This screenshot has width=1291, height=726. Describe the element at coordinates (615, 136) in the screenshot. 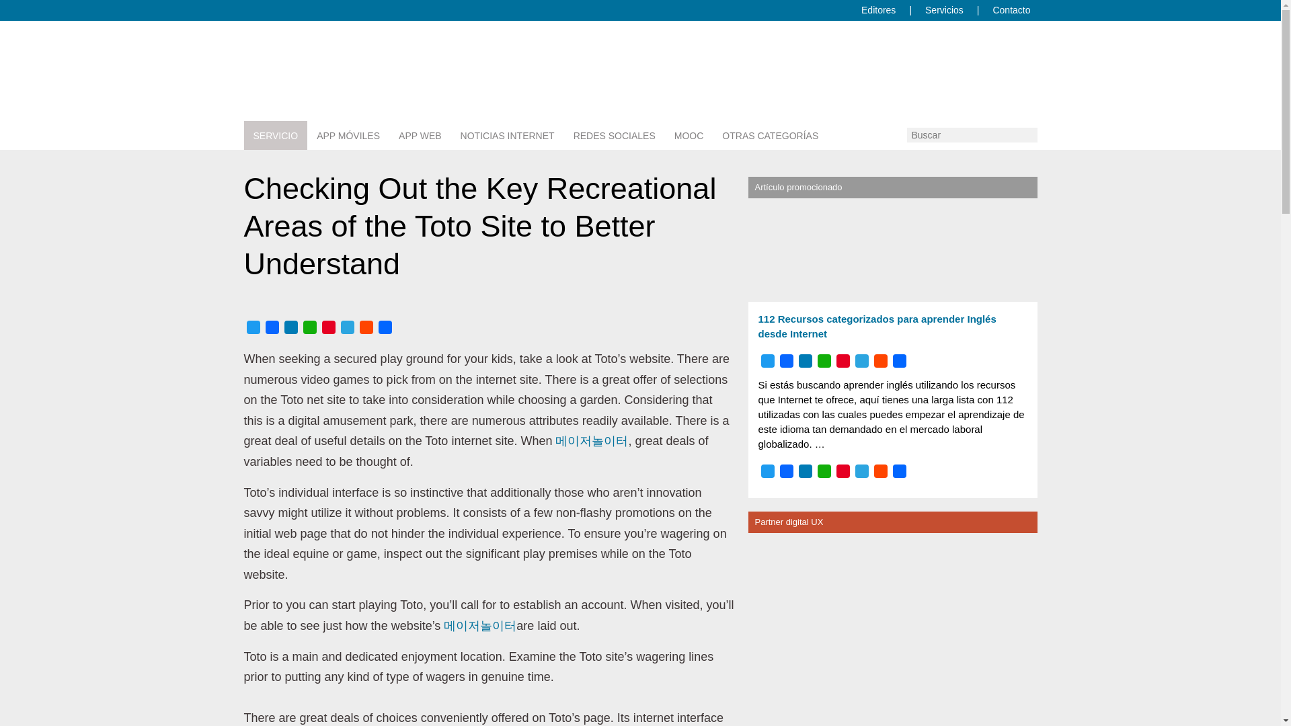

I see `REDES SOCIALES` at that location.